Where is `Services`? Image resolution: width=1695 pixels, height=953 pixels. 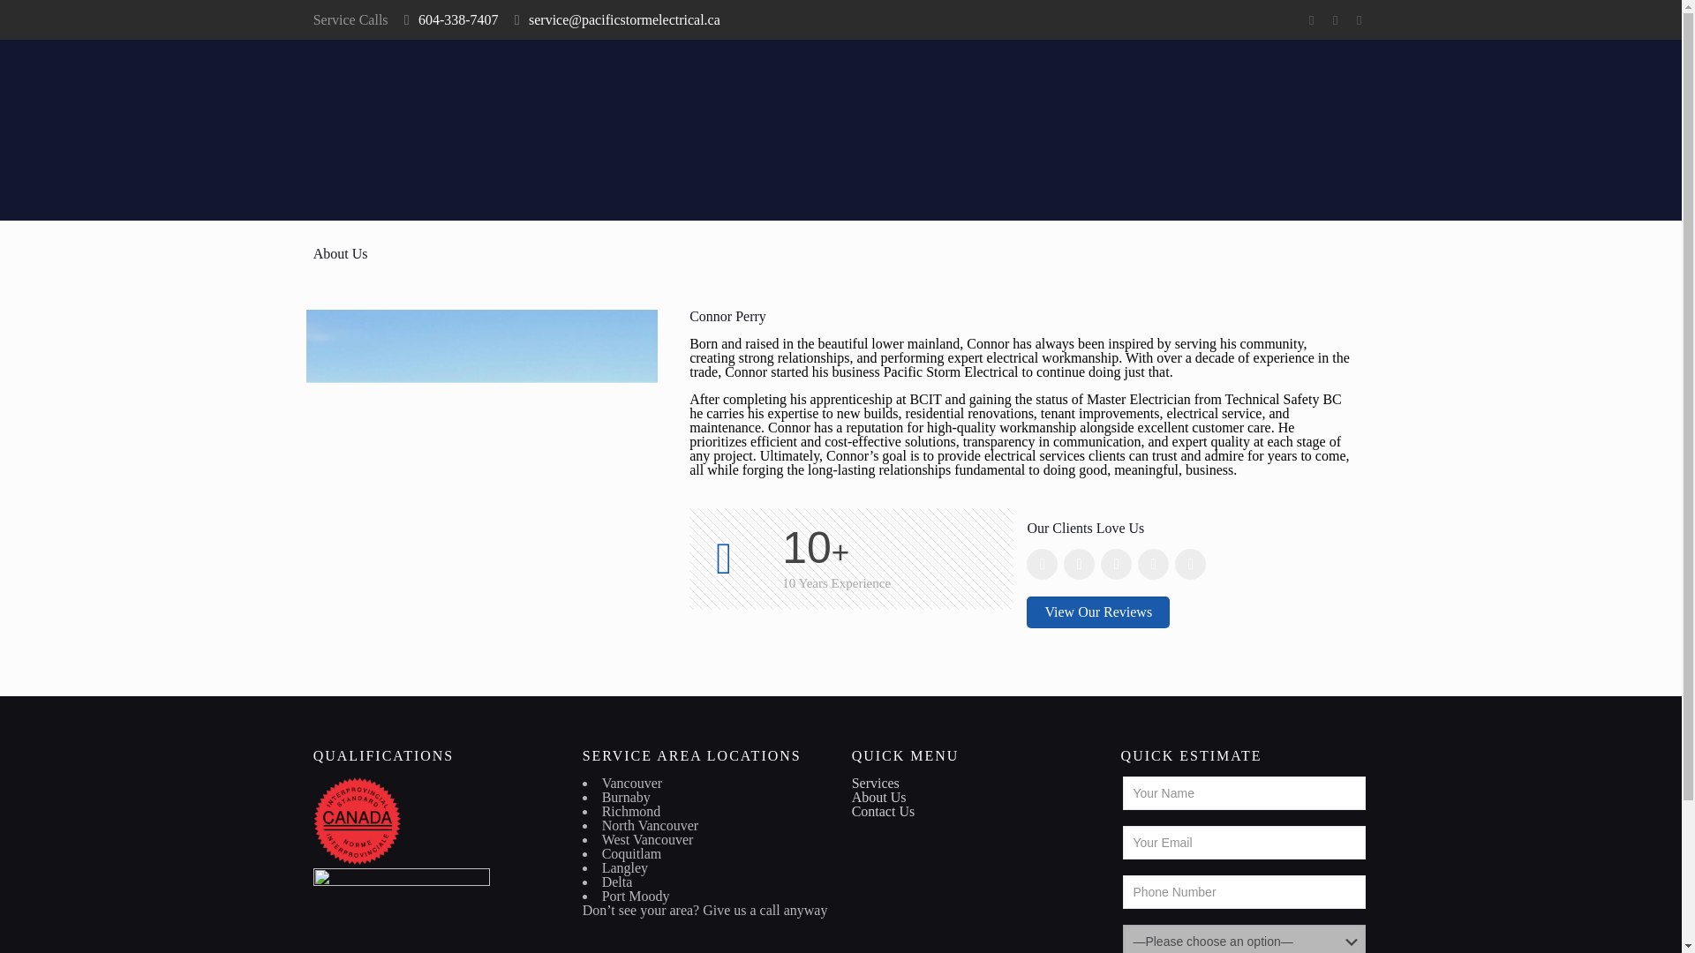
Services is located at coordinates (876, 784).